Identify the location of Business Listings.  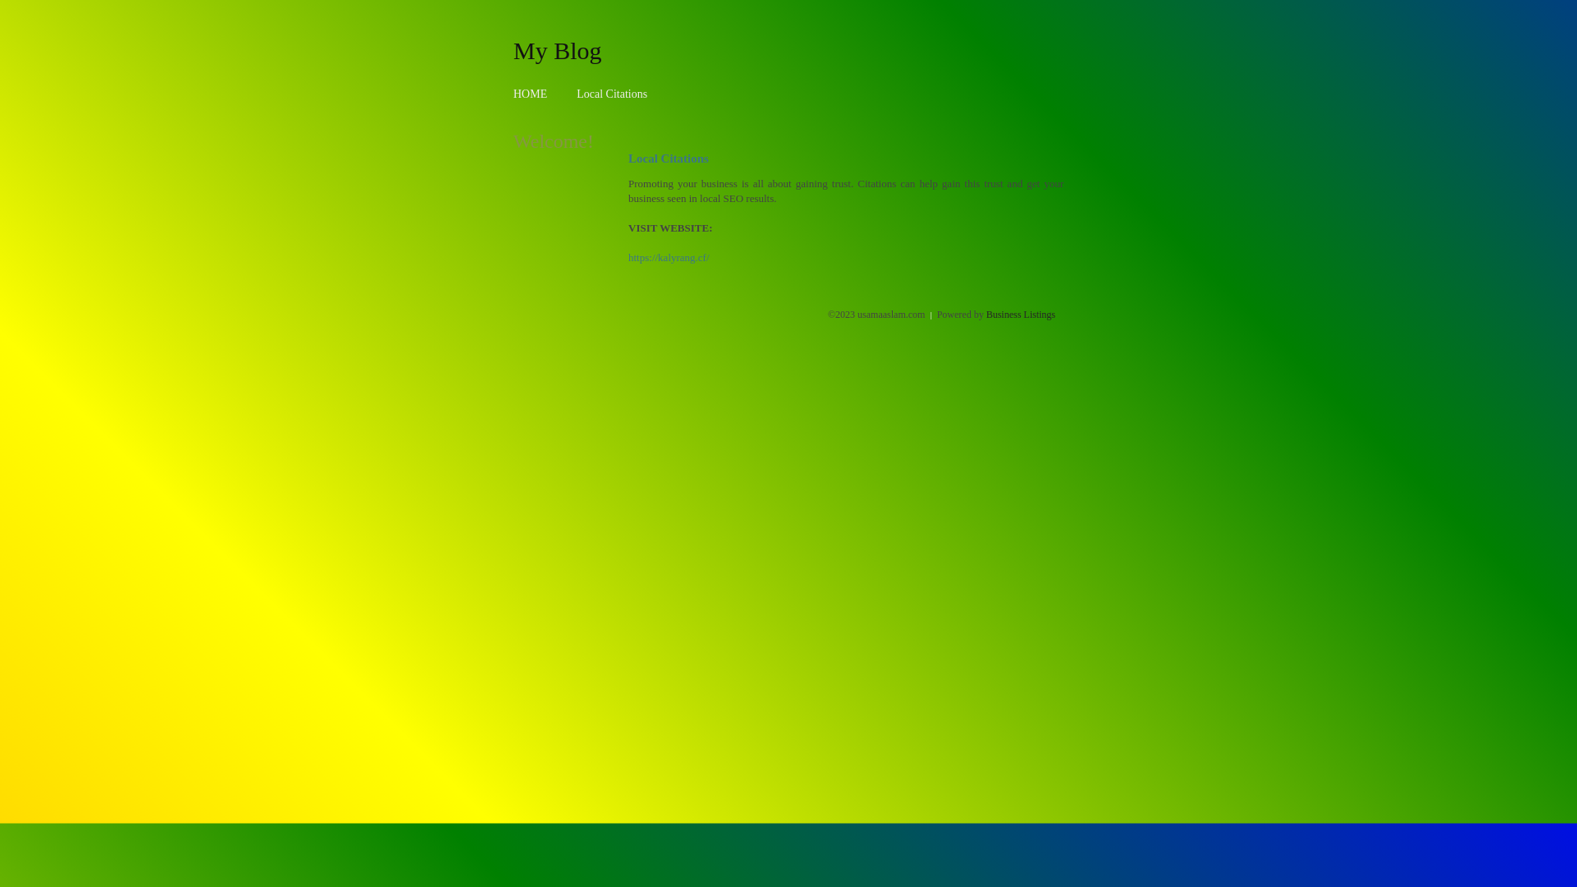
(1021, 315).